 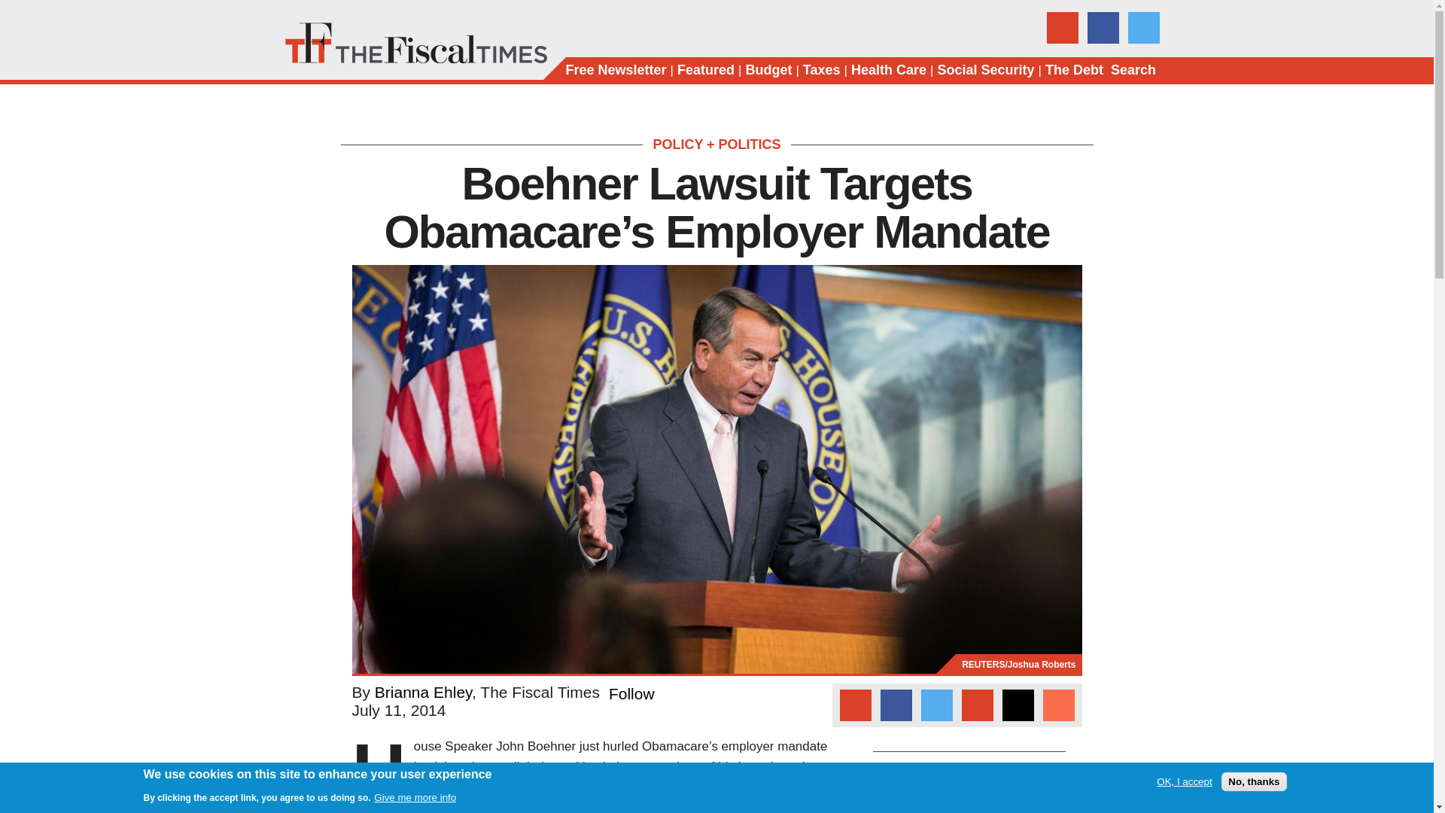 What do you see at coordinates (1133, 71) in the screenshot?
I see `Search` at bounding box center [1133, 71].